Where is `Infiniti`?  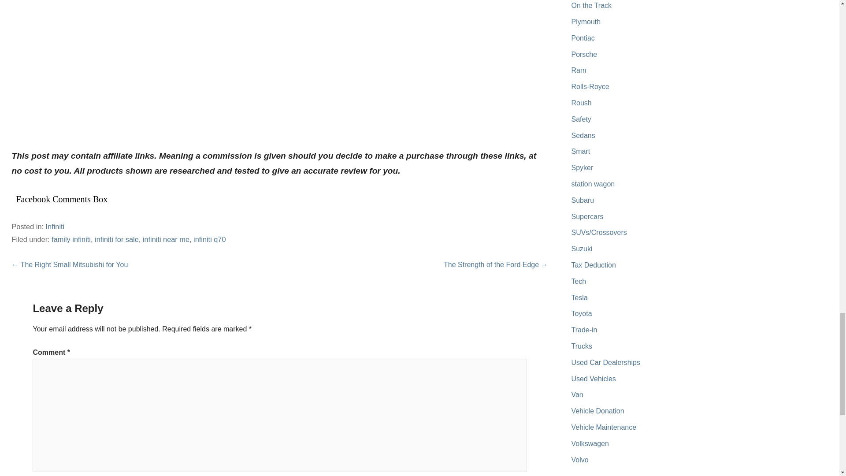
Infiniti is located at coordinates (55, 227).